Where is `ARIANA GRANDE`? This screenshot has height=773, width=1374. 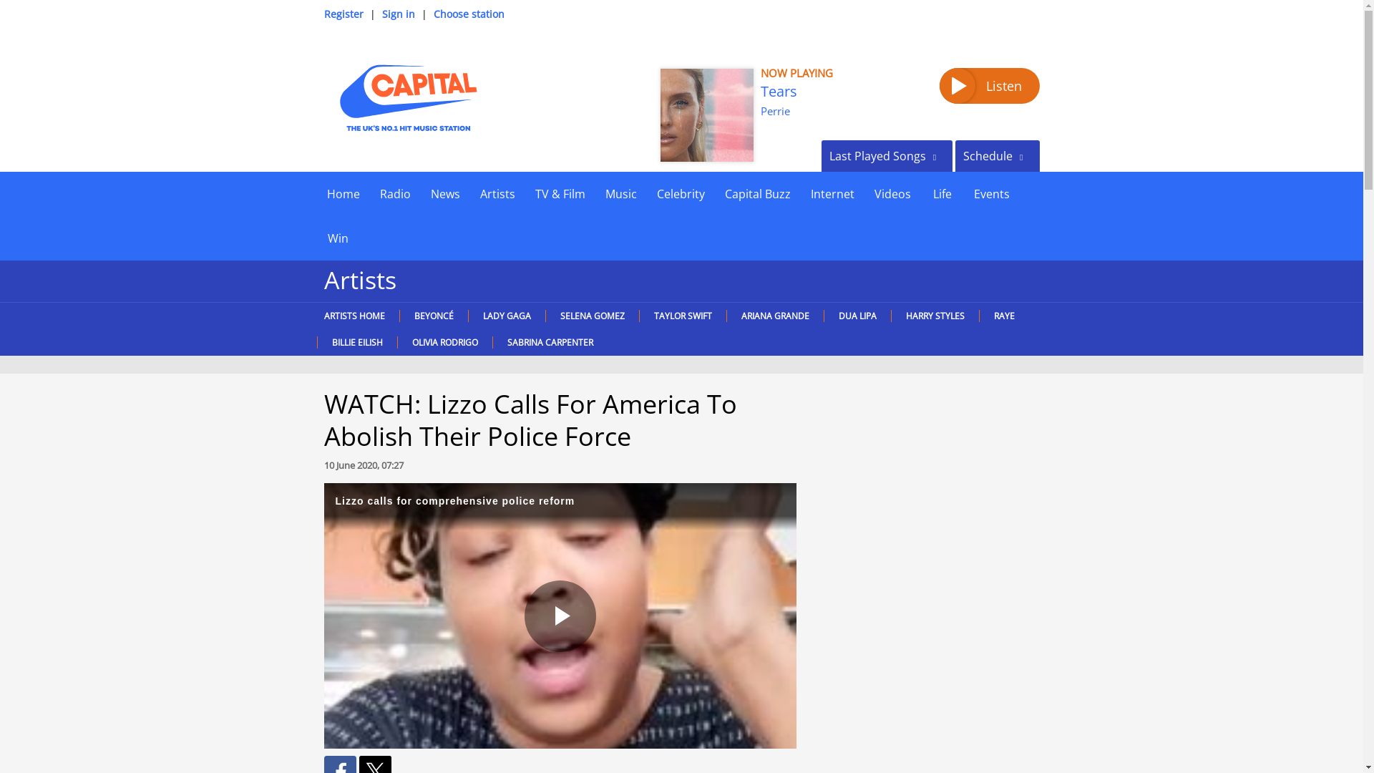
ARIANA GRANDE is located at coordinates (774, 316).